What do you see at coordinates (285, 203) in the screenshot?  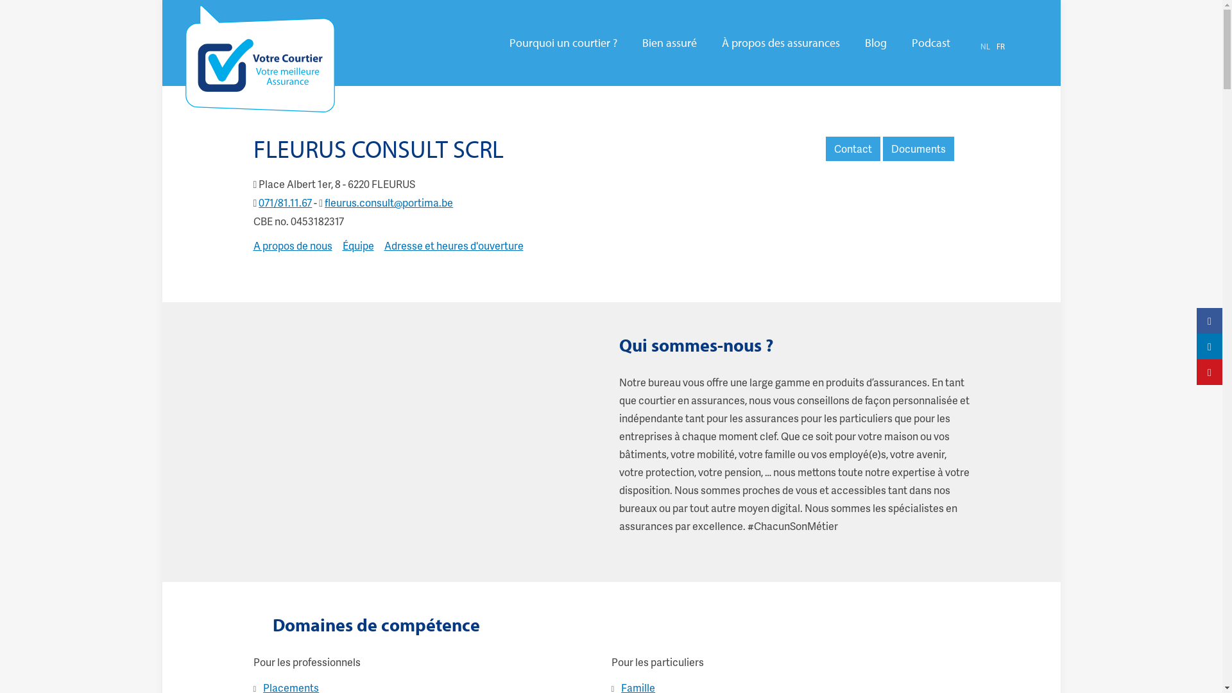 I see `071/81.11.67` at bounding box center [285, 203].